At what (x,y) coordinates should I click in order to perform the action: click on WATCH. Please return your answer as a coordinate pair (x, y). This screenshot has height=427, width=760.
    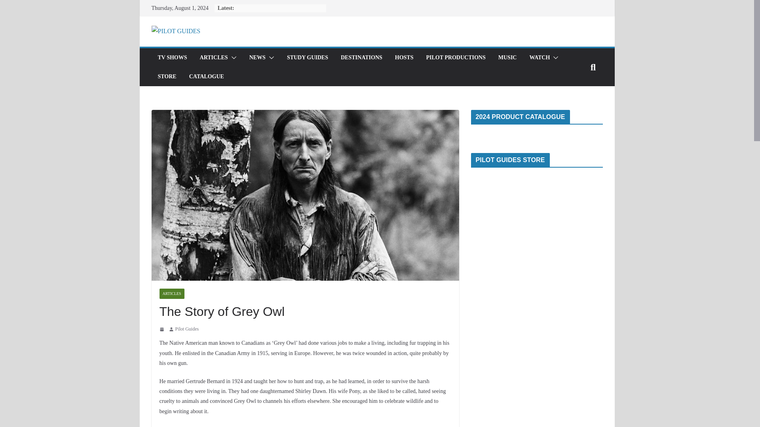
    Looking at the image, I should click on (539, 57).